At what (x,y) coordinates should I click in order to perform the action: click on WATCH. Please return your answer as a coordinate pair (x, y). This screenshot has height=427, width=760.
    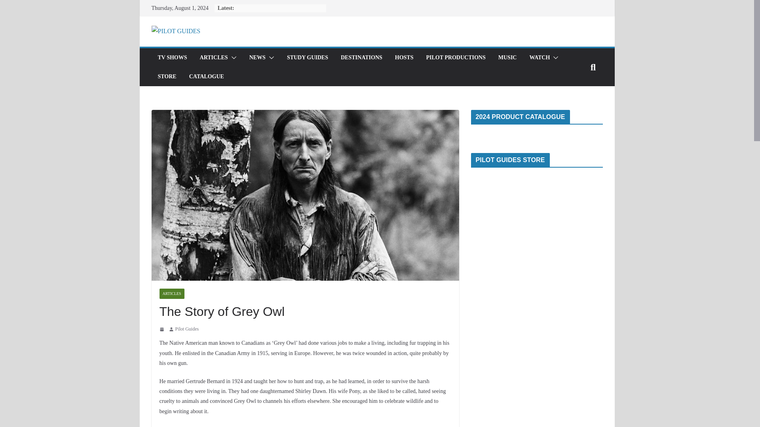
    Looking at the image, I should click on (539, 57).